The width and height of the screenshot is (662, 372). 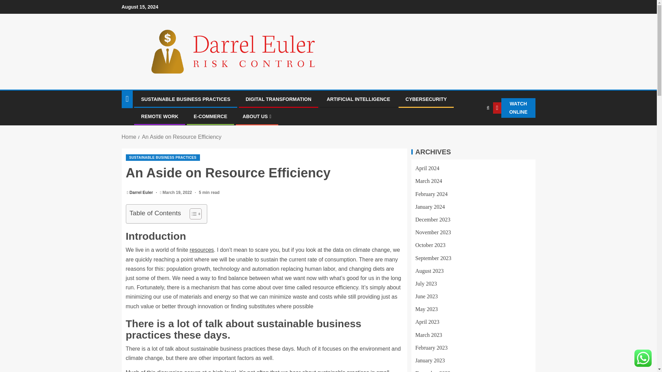 What do you see at coordinates (474, 129) in the screenshot?
I see `Search` at bounding box center [474, 129].